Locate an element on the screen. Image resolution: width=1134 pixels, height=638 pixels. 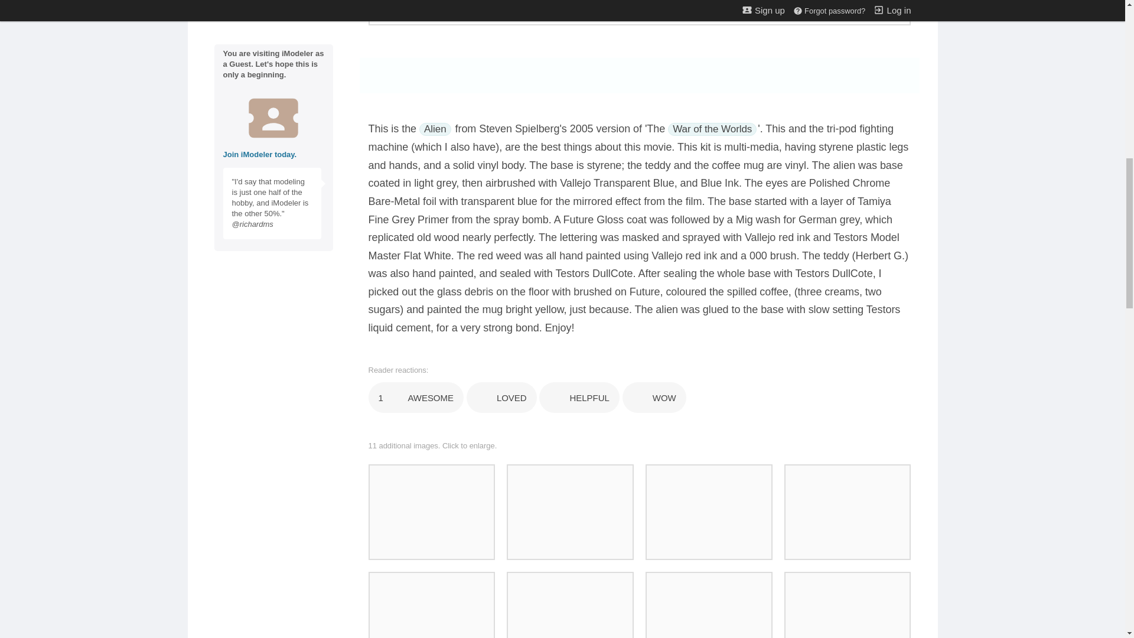
I learned something! is located at coordinates (579, 397).